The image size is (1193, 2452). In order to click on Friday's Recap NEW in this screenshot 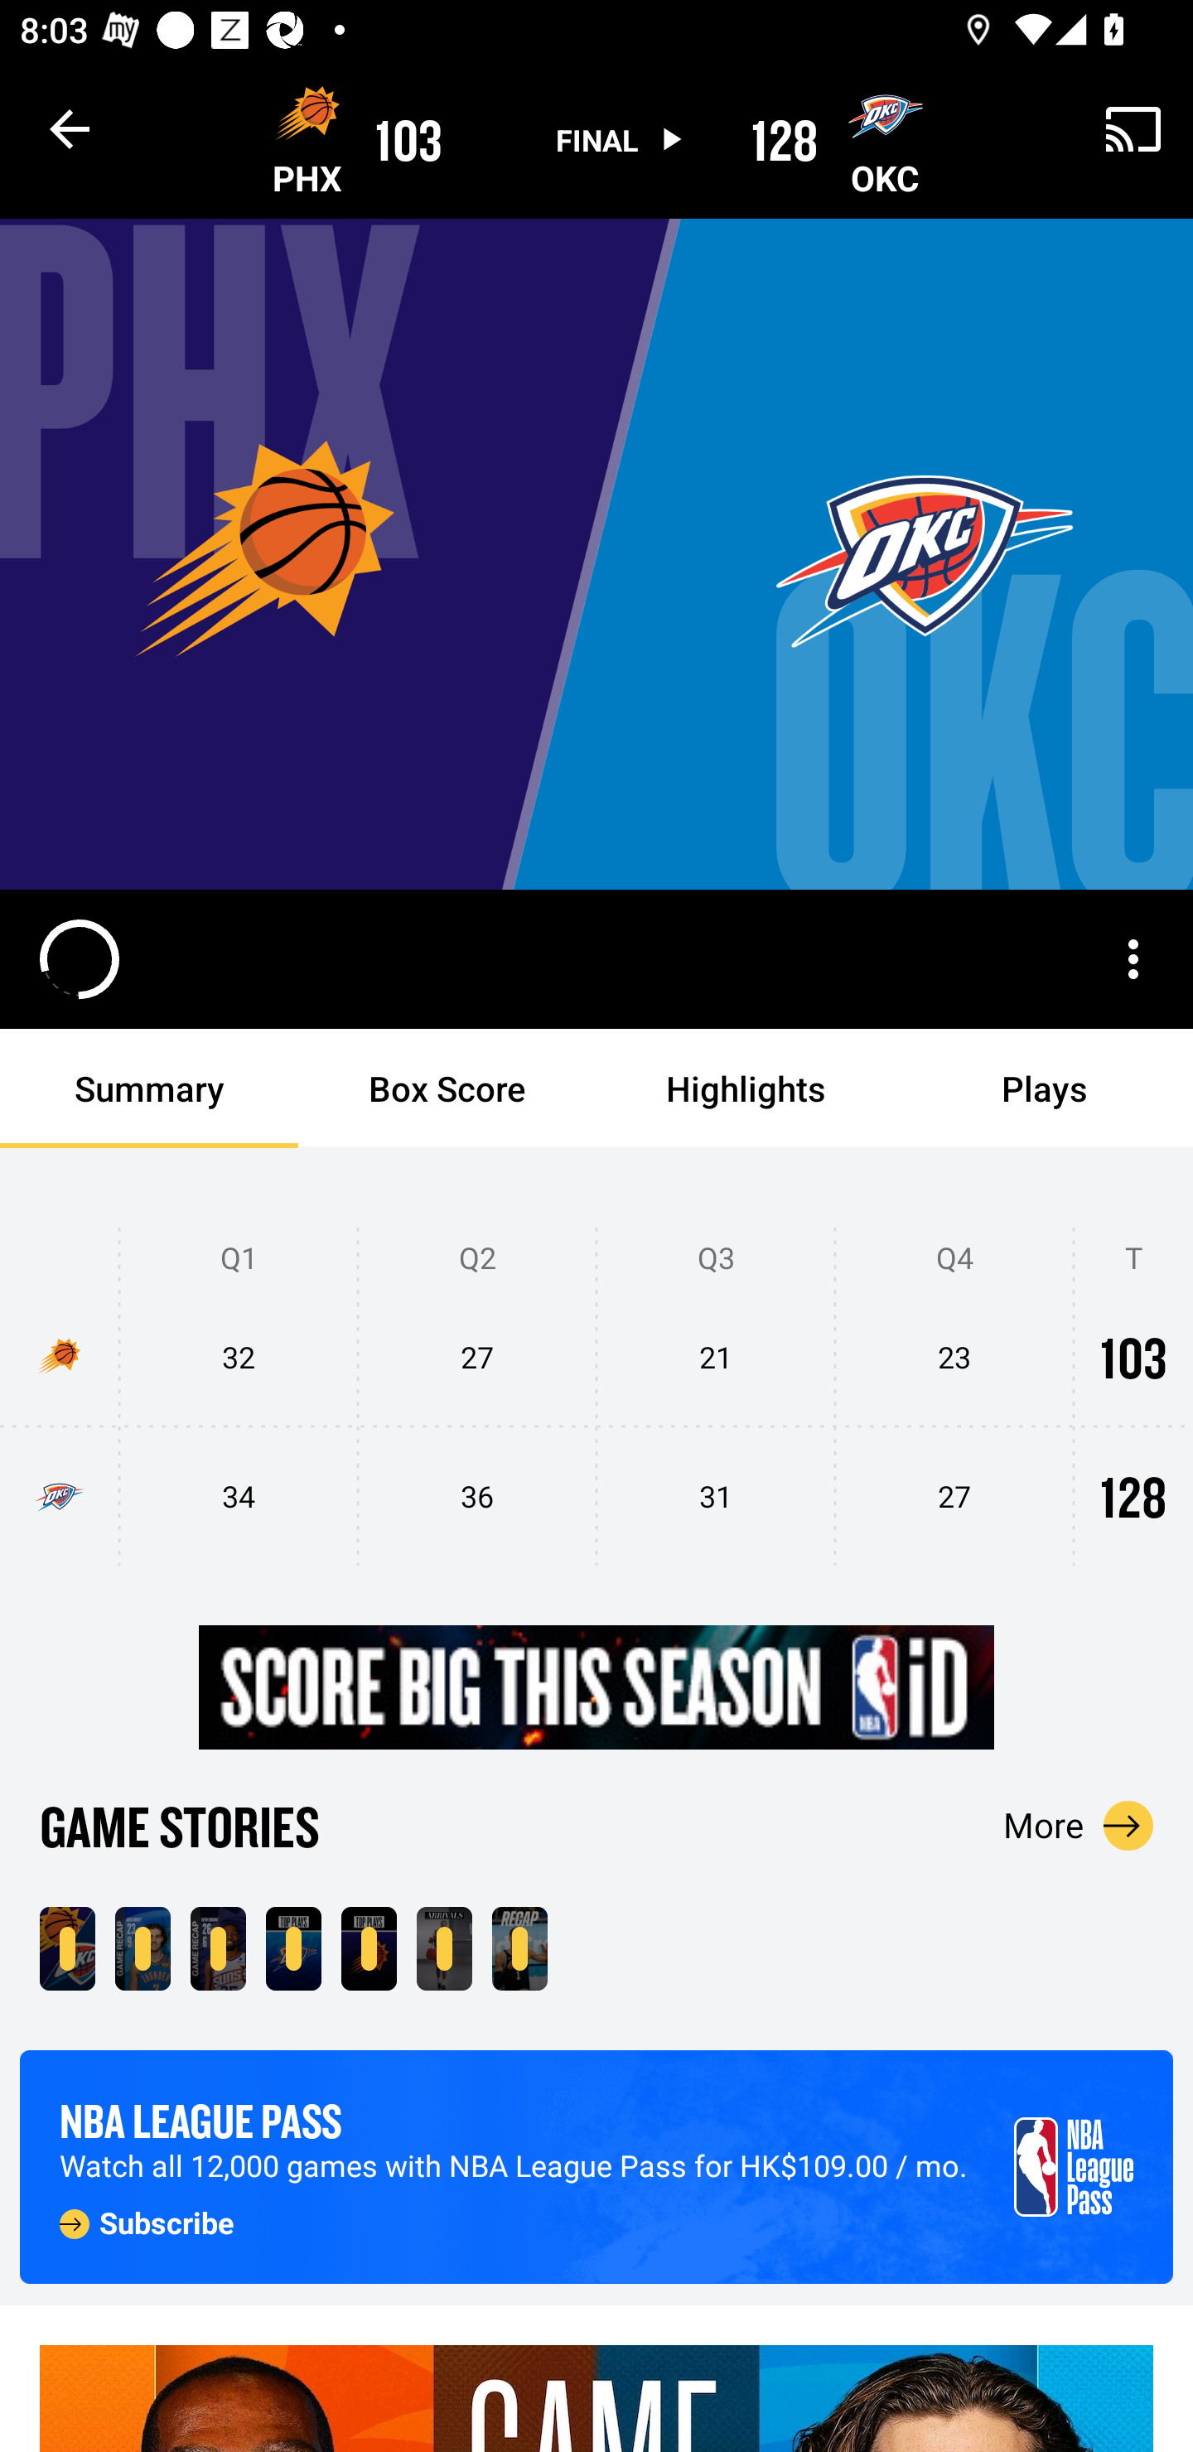, I will do `click(519, 1948)`.